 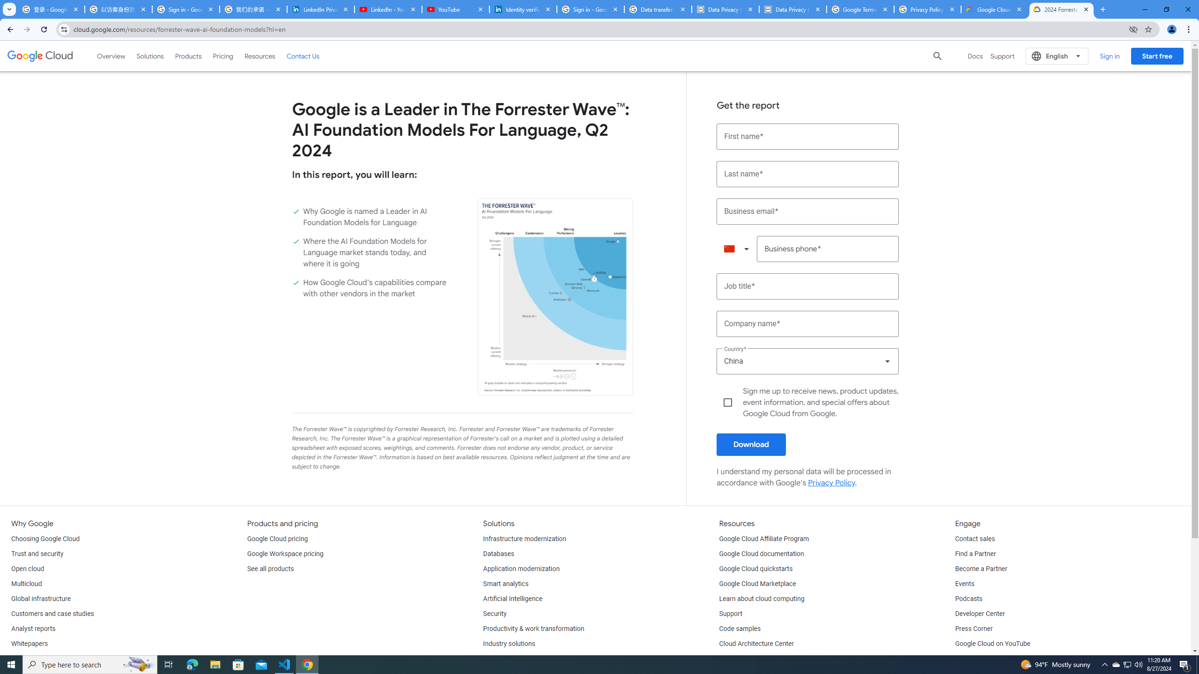 What do you see at coordinates (285, 554) in the screenshot?
I see `Google Workspace pricing` at bounding box center [285, 554].